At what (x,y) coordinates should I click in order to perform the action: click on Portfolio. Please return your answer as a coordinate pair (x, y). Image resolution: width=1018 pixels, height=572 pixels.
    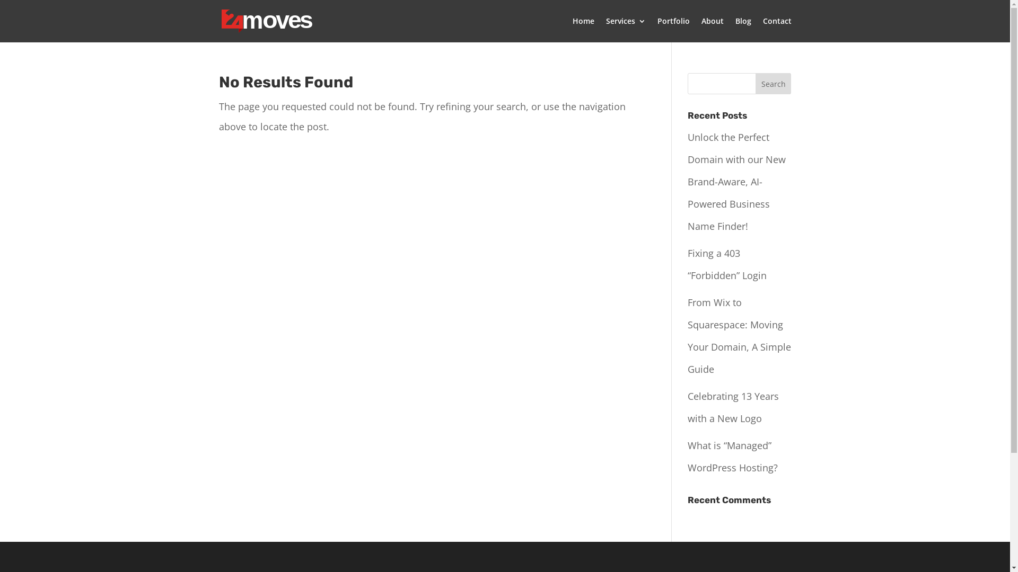
    Looking at the image, I should click on (673, 30).